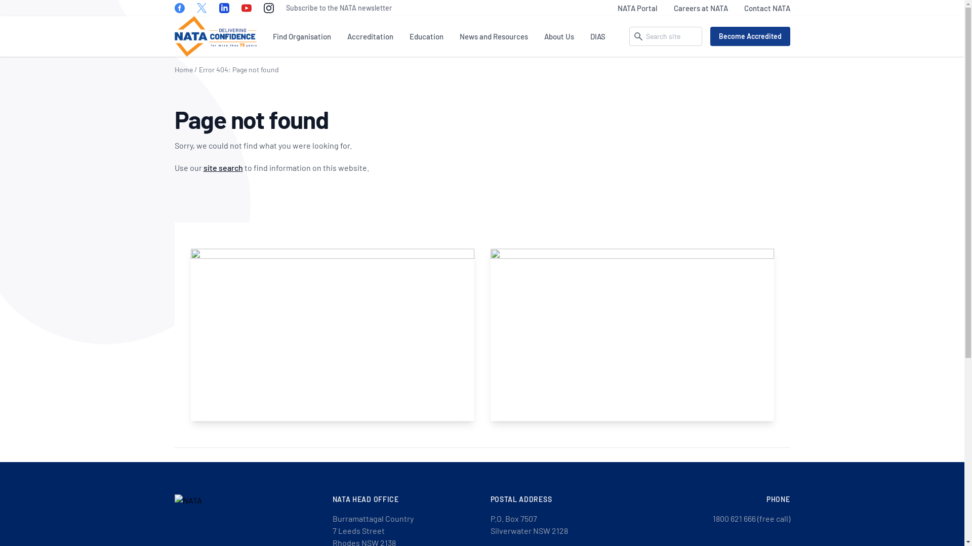 Image resolution: width=972 pixels, height=546 pixels. Describe the element at coordinates (223, 168) in the screenshot. I see `site search` at that location.